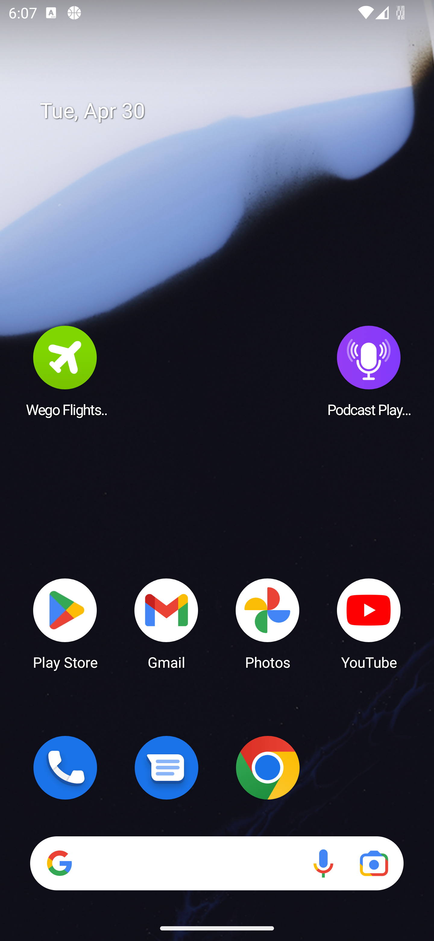  What do you see at coordinates (374, 863) in the screenshot?
I see `Google Lens` at bounding box center [374, 863].